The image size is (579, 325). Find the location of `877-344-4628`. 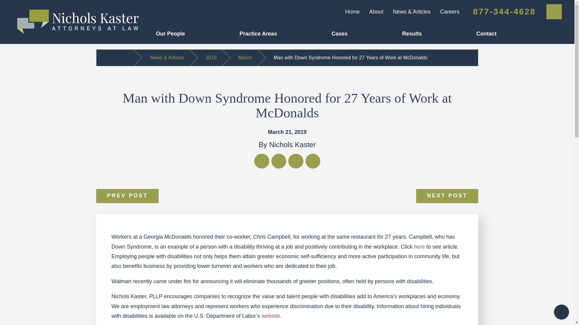

877-344-4628 is located at coordinates (504, 11).